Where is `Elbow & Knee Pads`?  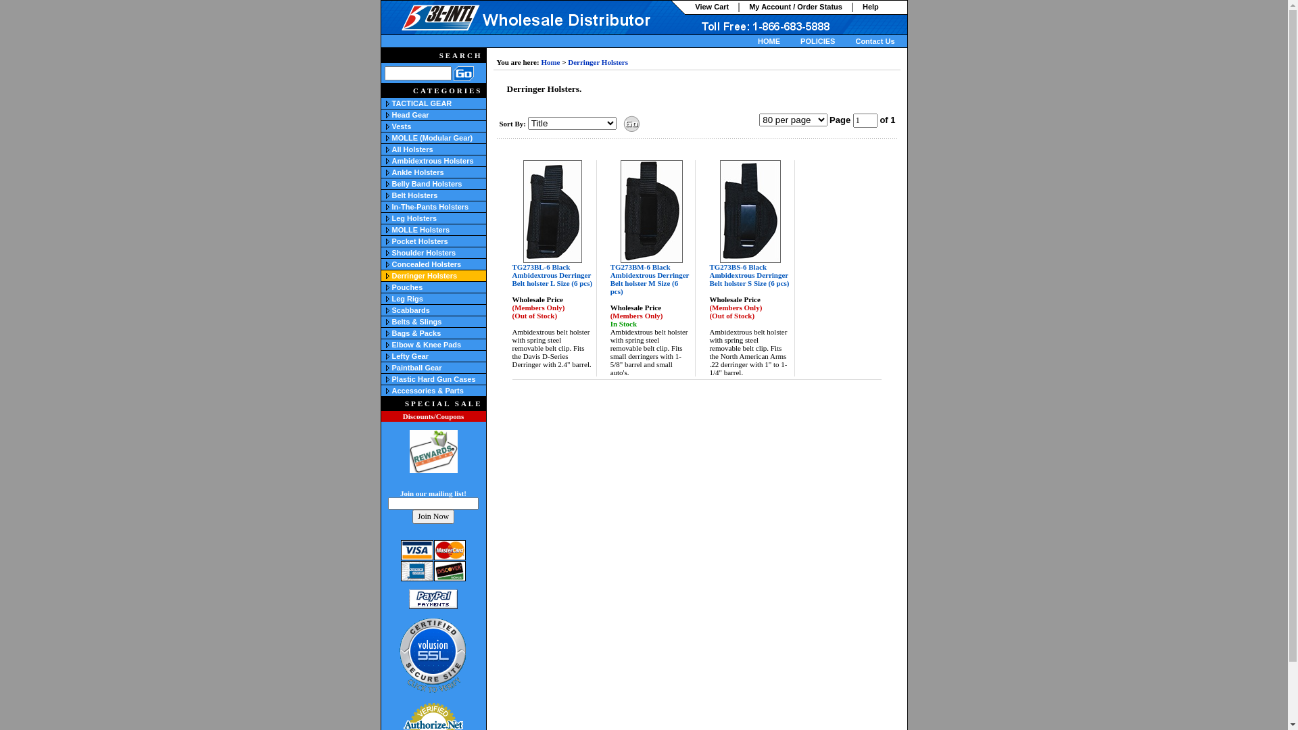
Elbow & Knee Pads is located at coordinates (387, 344).